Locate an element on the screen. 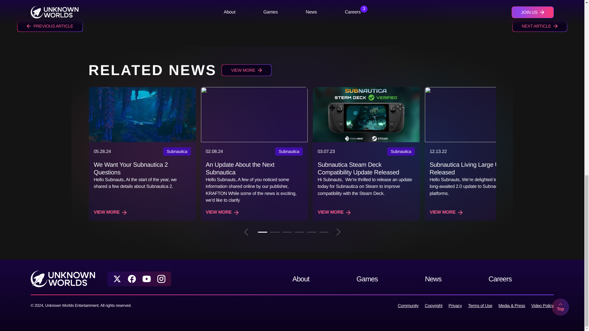 The height and width of the screenshot is (331, 589). VIEW MORE is located at coordinates (246, 70).